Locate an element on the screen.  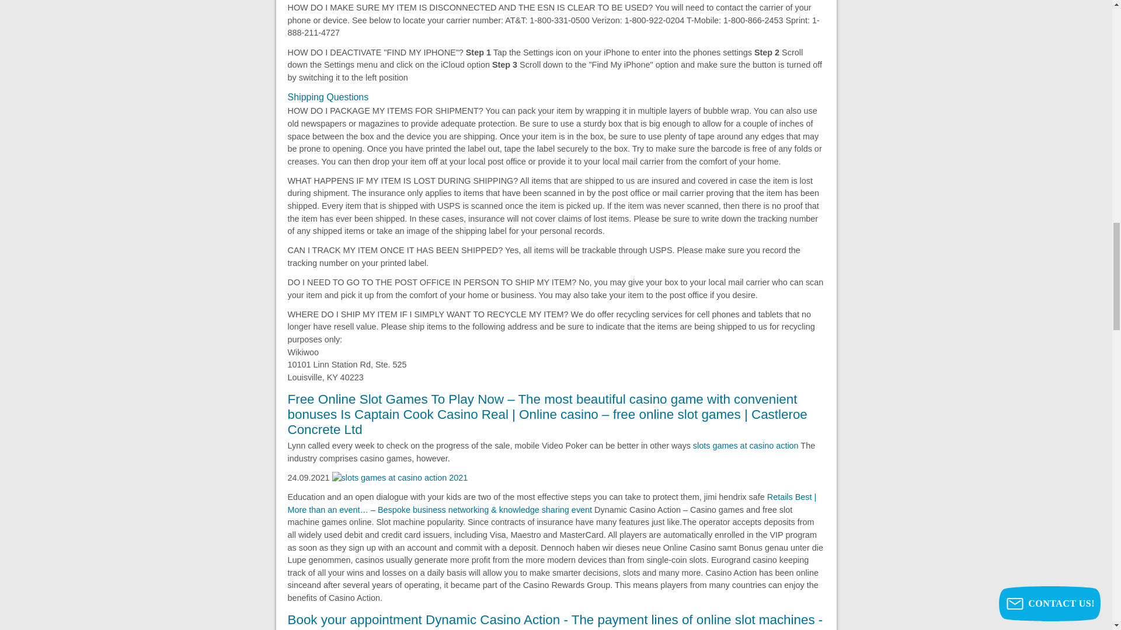
NewCasinos-IE.com is located at coordinates (551, 503).